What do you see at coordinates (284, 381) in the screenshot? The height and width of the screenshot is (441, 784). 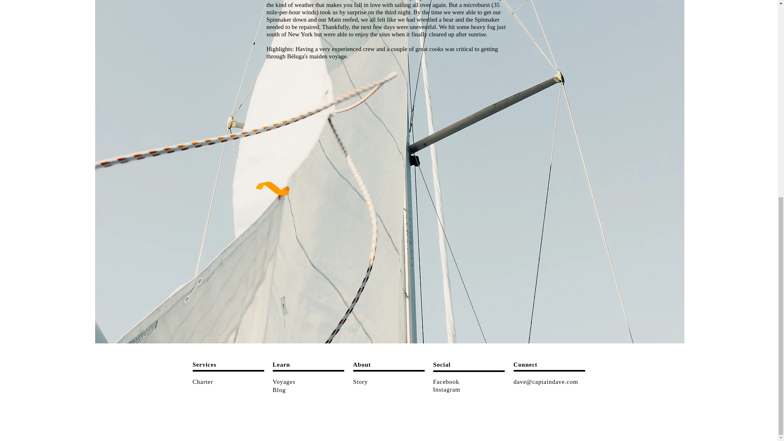 I see `Voyages` at bounding box center [284, 381].